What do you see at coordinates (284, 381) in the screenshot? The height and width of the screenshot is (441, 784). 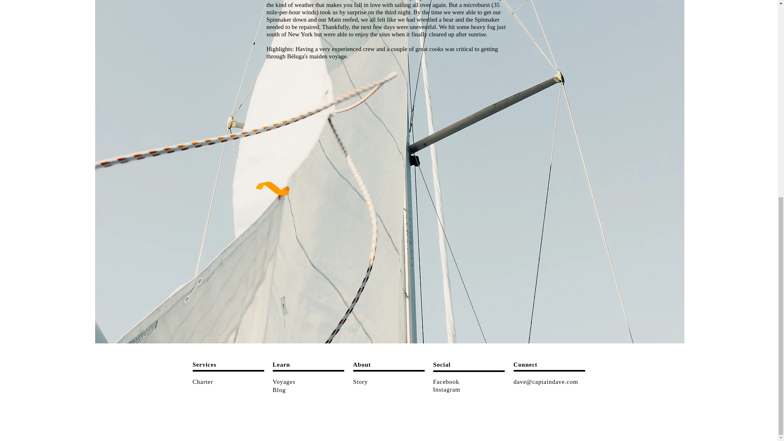 I see `Voyages` at bounding box center [284, 381].